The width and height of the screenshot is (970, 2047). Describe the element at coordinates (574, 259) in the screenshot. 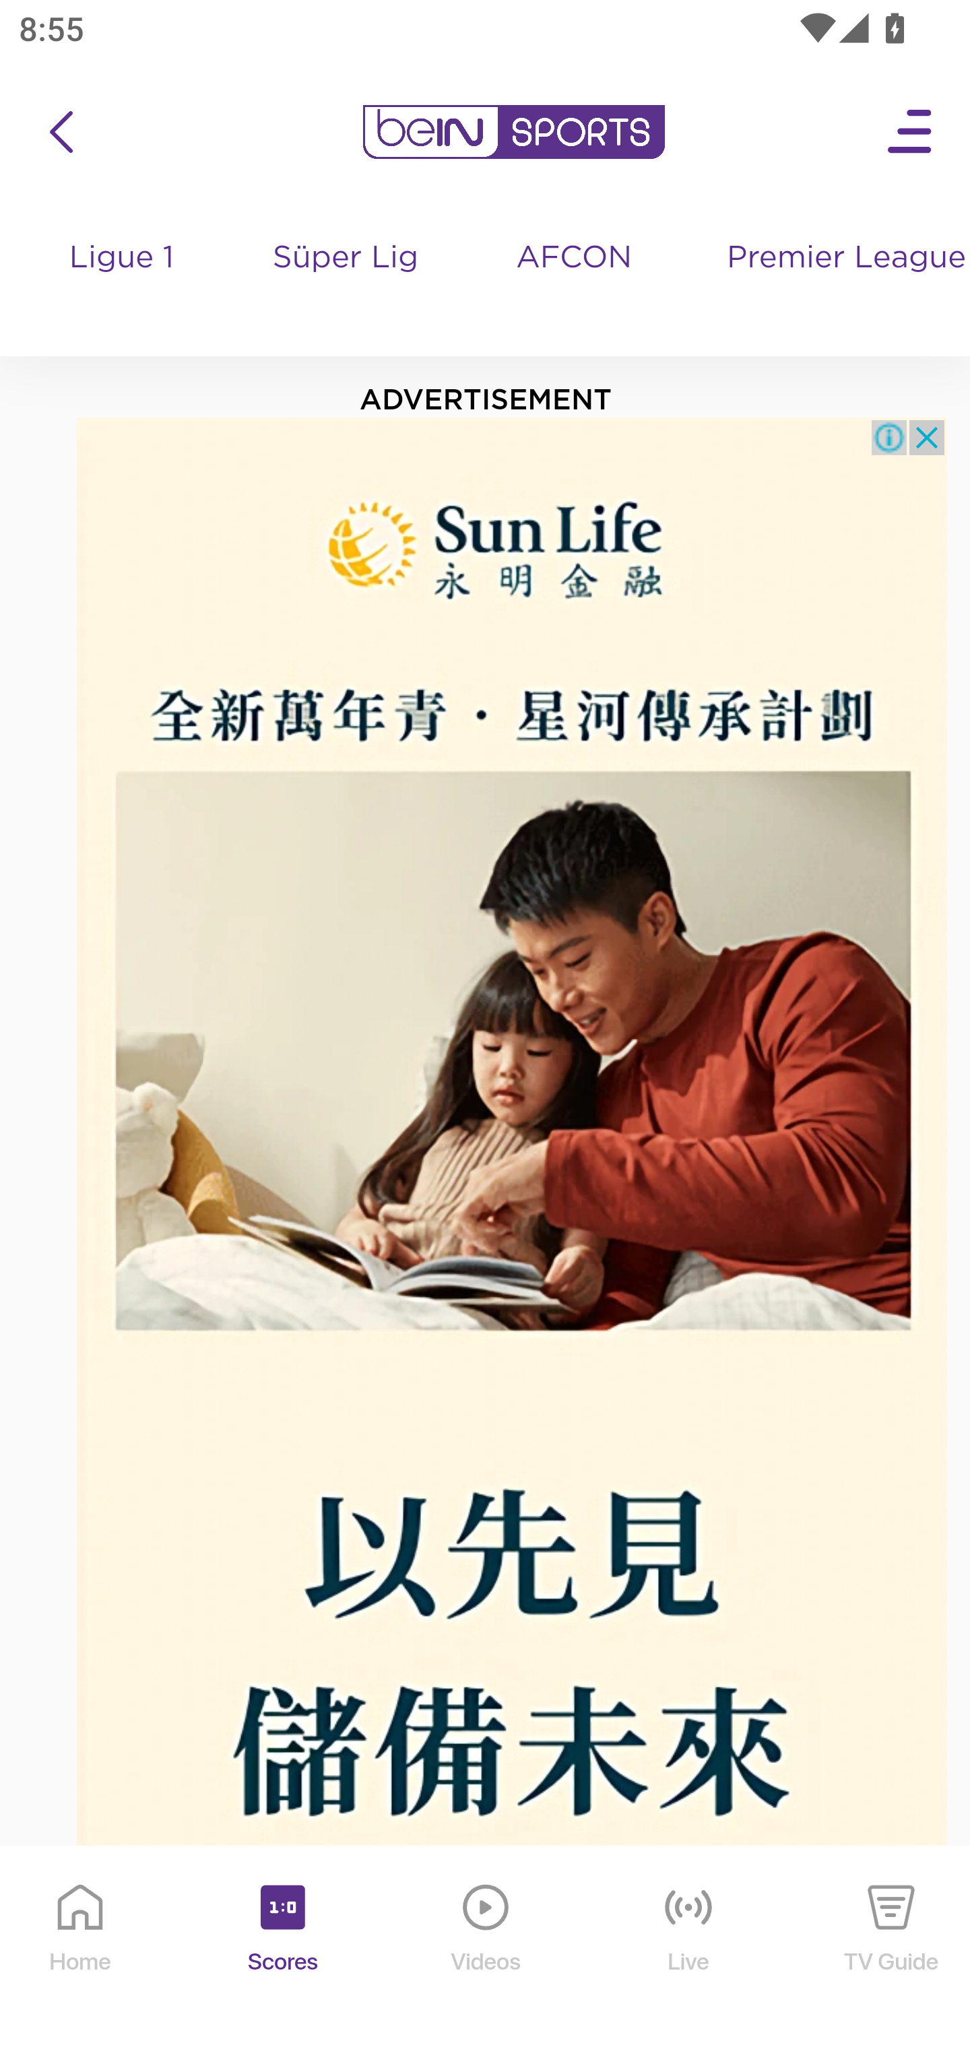

I see `AFCON` at that location.